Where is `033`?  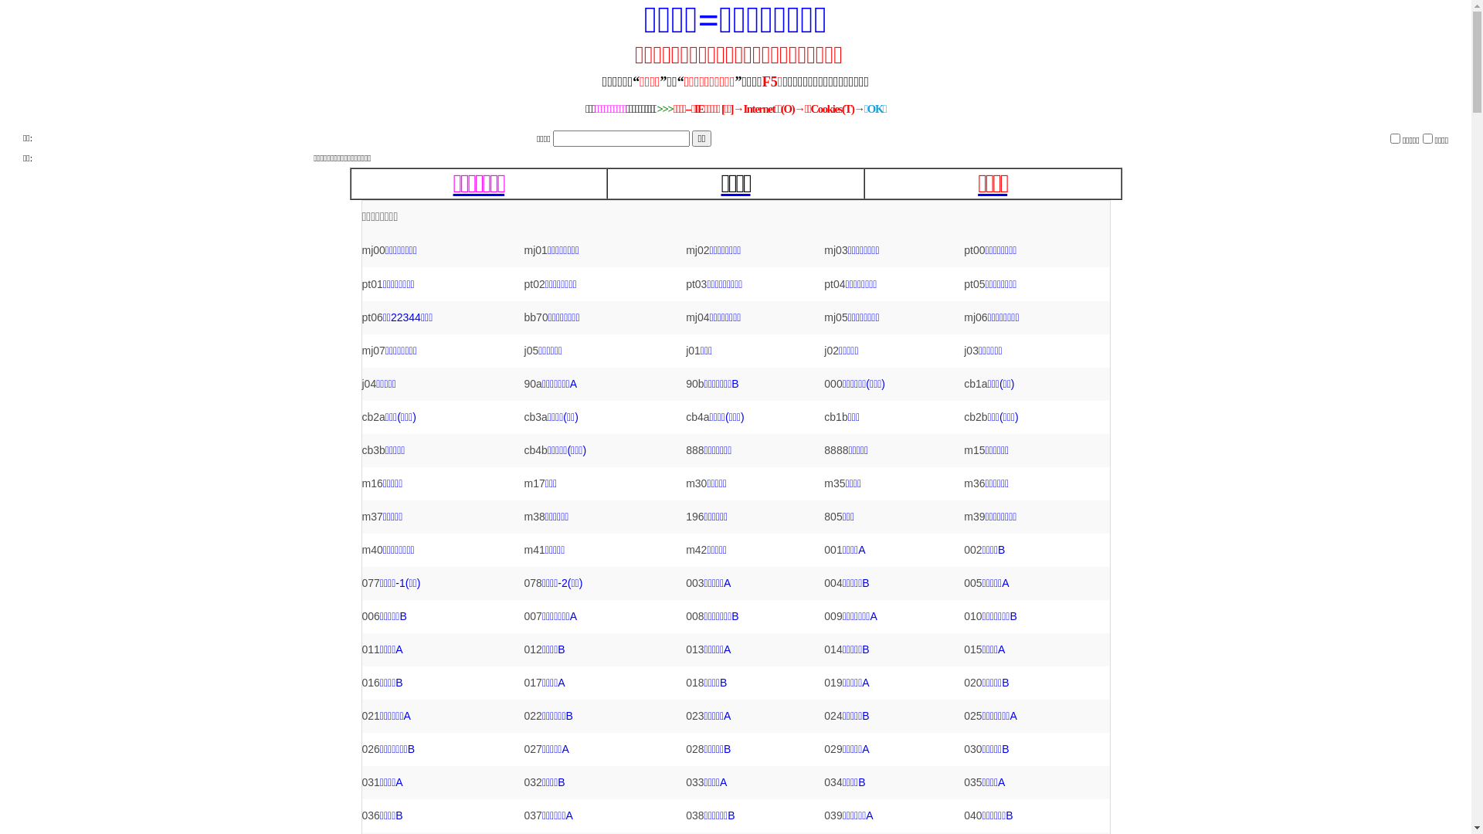 033 is located at coordinates (695, 782).